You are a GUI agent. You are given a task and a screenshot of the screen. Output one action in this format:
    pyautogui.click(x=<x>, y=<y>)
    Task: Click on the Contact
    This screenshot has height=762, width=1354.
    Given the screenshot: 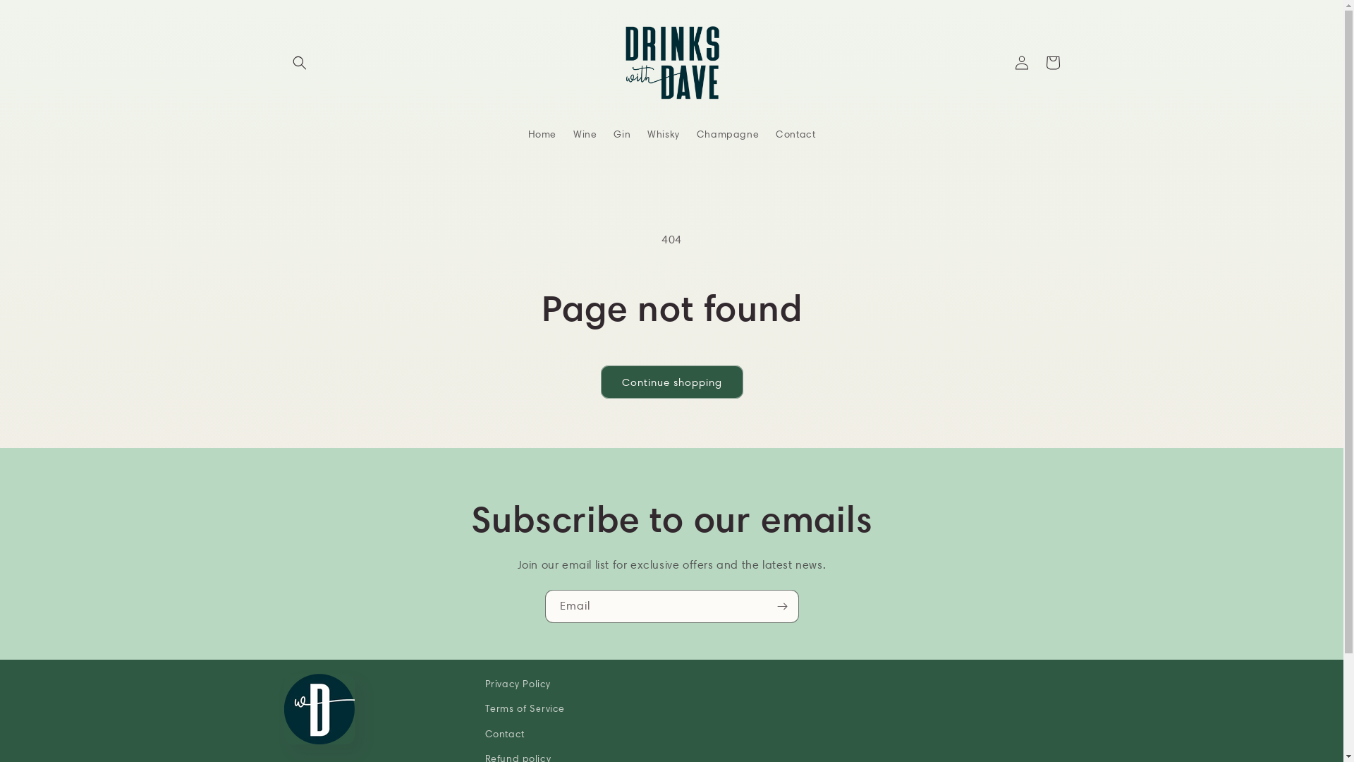 What is the action you would take?
    pyautogui.click(x=795, y=134)
    